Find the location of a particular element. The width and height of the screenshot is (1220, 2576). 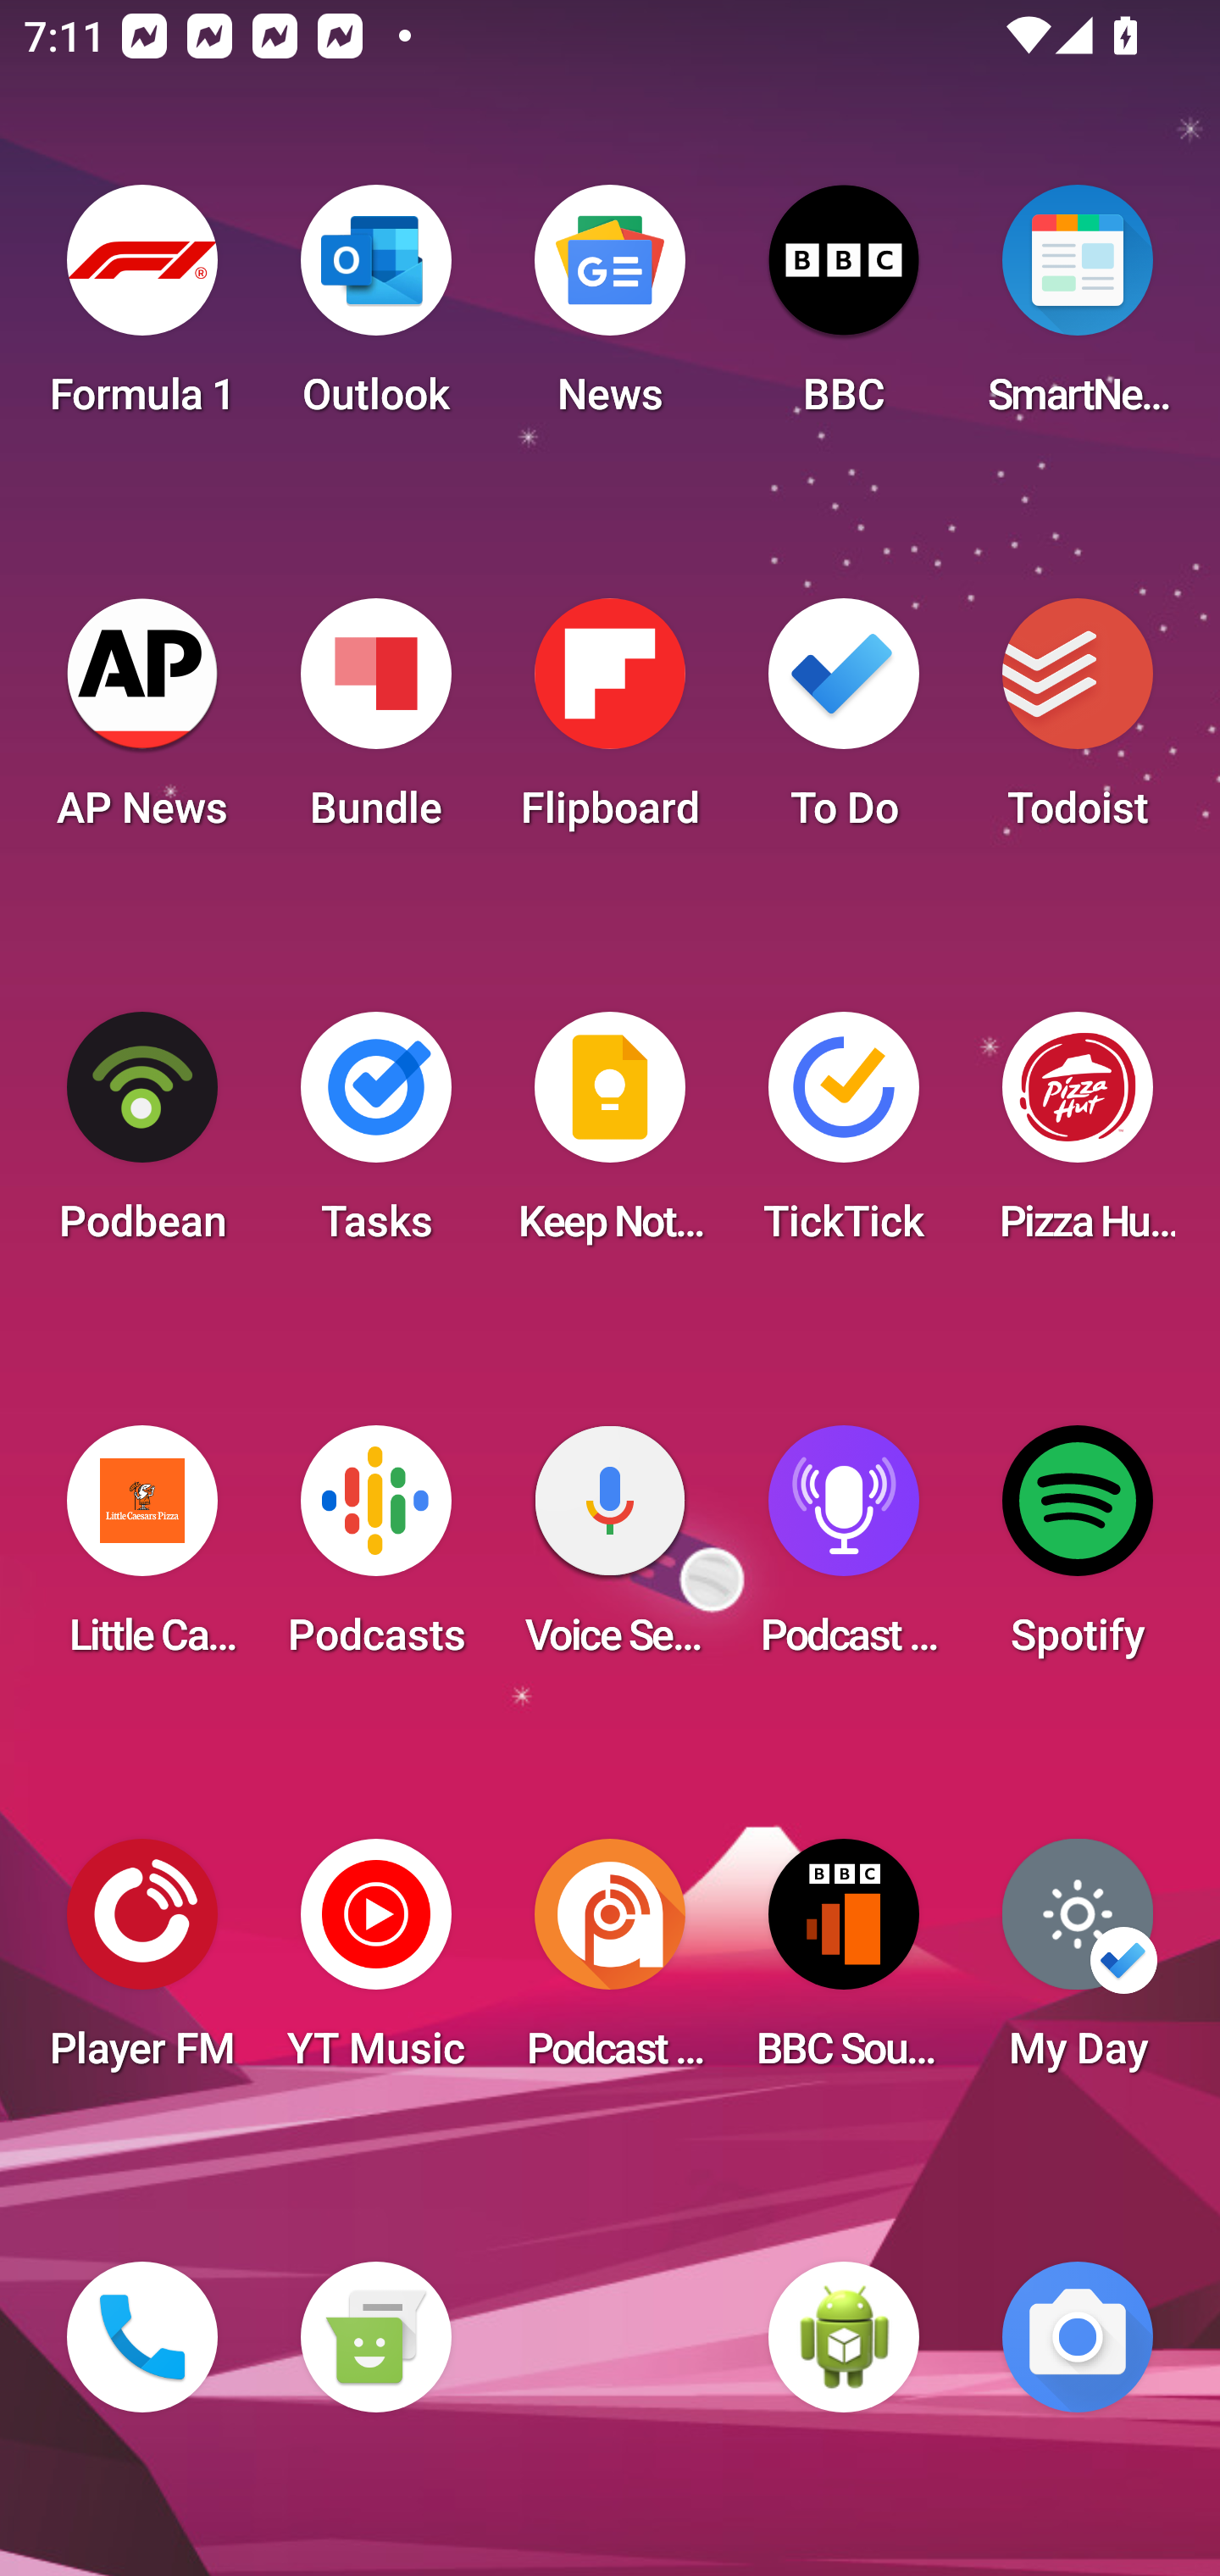

YT Music is located at coordinates (375, 1964).